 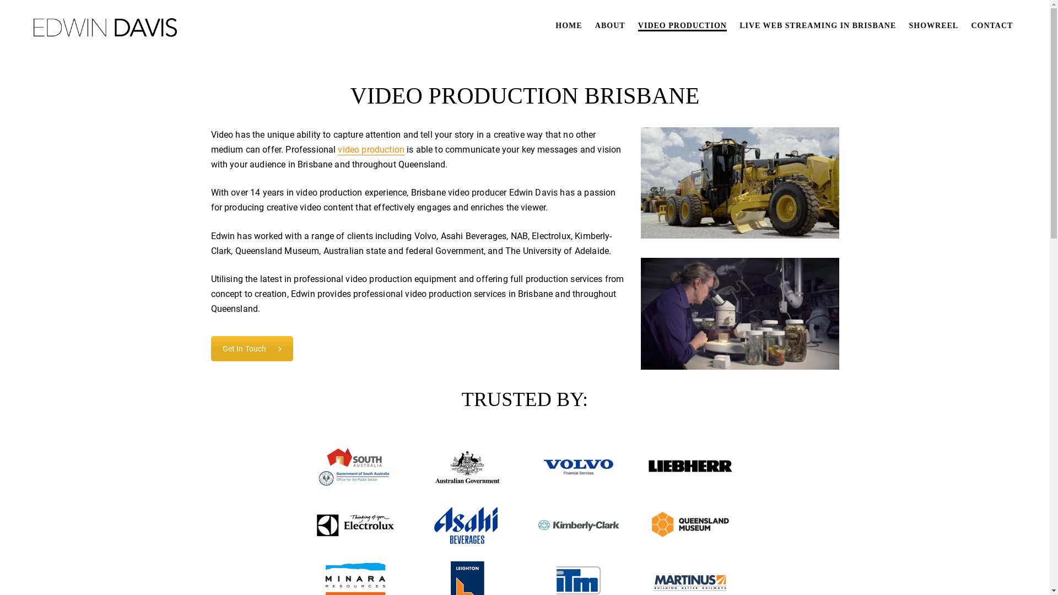 I want to click on LIVE WEB STREAMING IN BRISBANE, so click(x=818, y=26).